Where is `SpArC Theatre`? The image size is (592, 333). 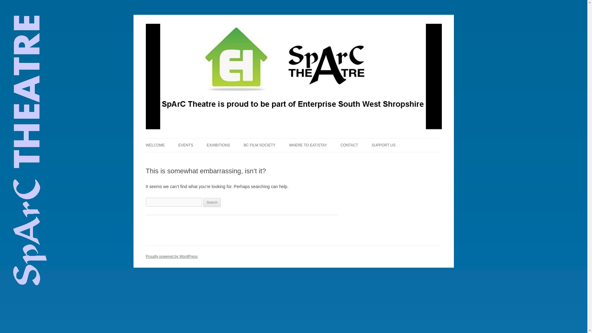 SpArC Theatre is located at coordinates (174, 30).